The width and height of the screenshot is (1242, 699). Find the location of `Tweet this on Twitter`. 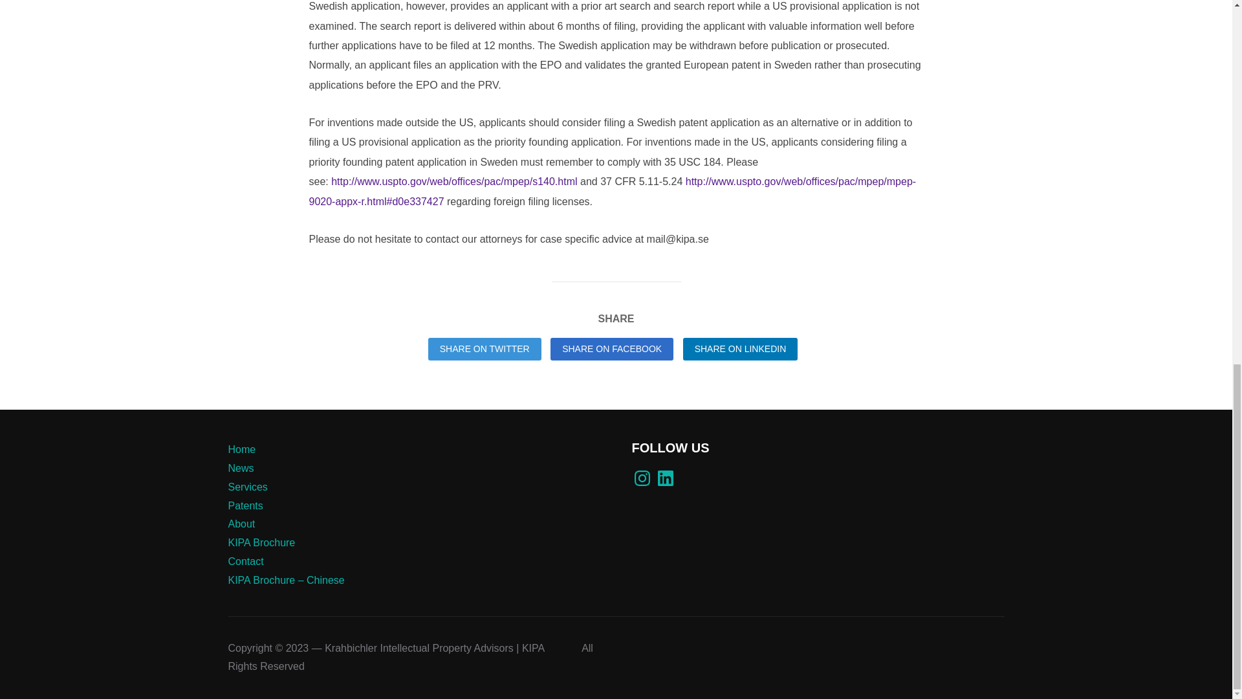

Tweet this on Twitter is located at coordinates (485, 349).